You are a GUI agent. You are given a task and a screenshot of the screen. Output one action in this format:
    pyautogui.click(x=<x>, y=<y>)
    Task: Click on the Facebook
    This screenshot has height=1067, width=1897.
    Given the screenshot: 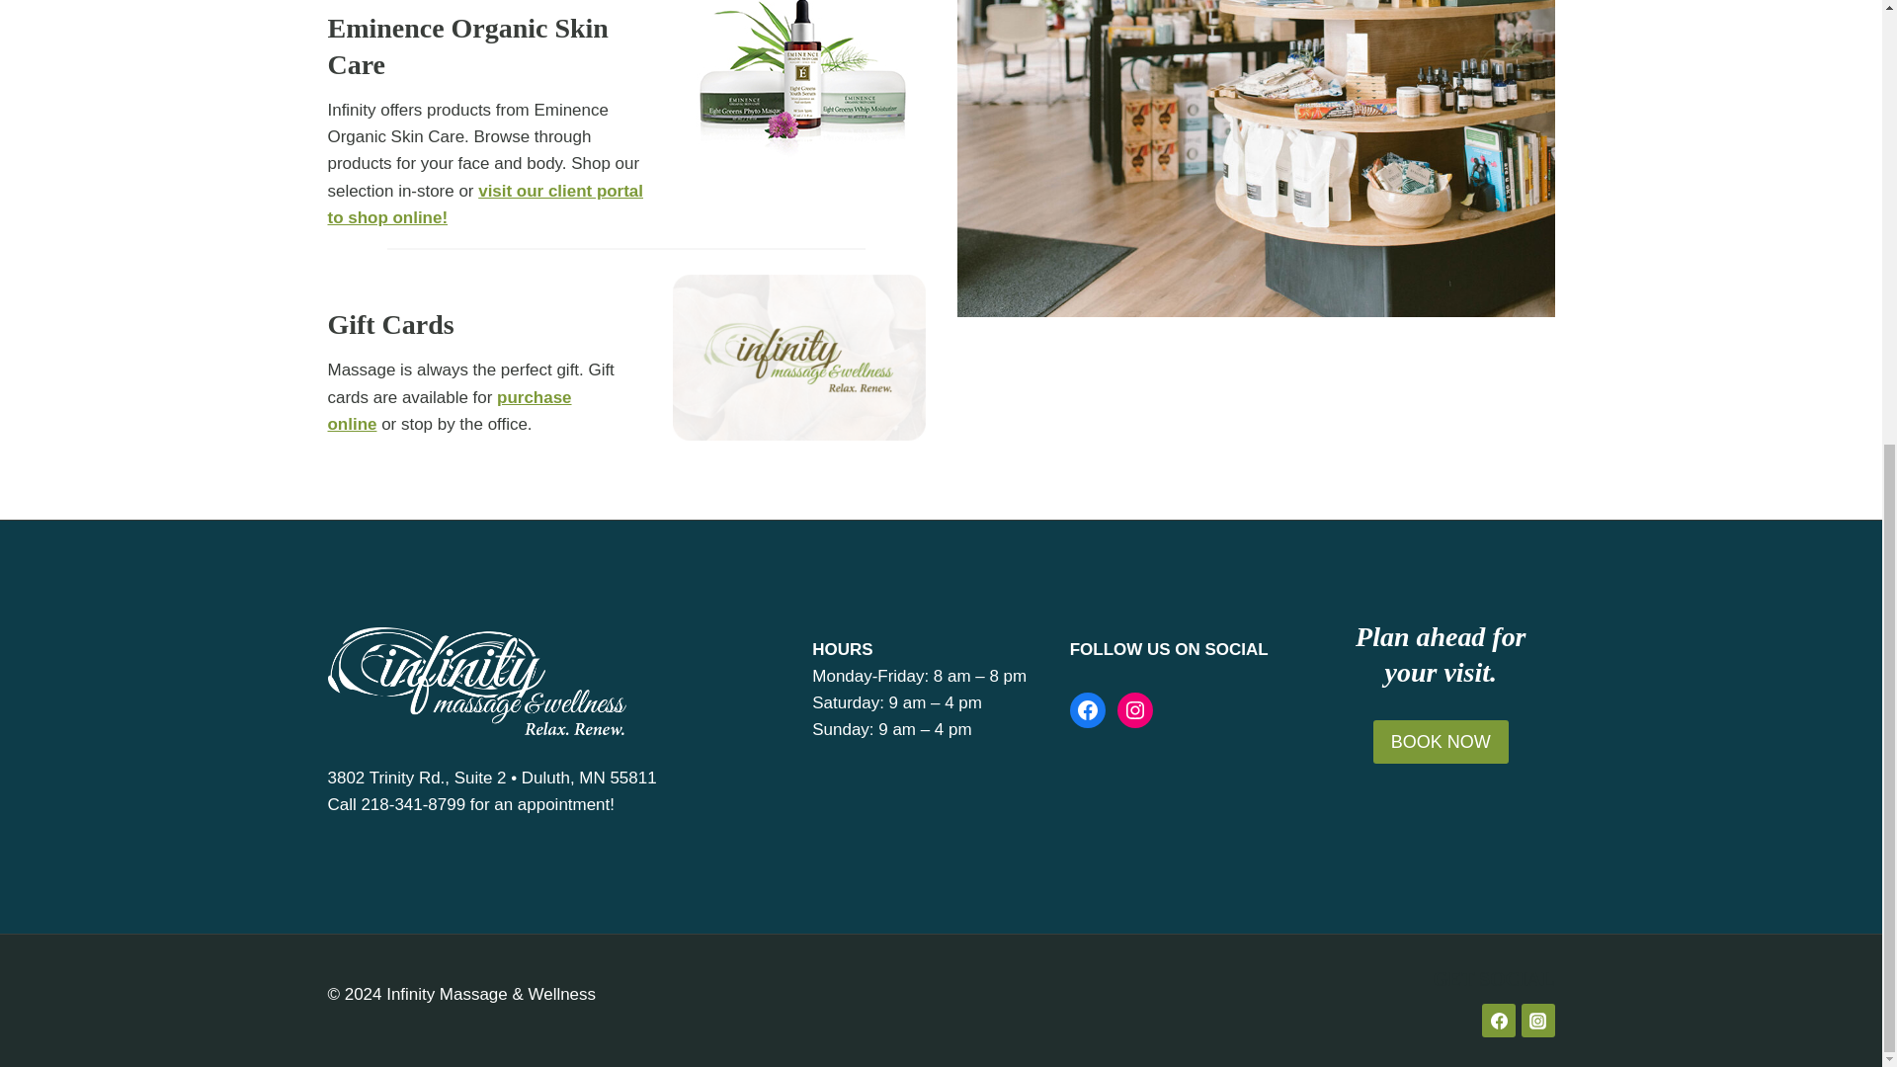 What is the action you would take?
    pyautogui.click(x=1087, y=709)
    